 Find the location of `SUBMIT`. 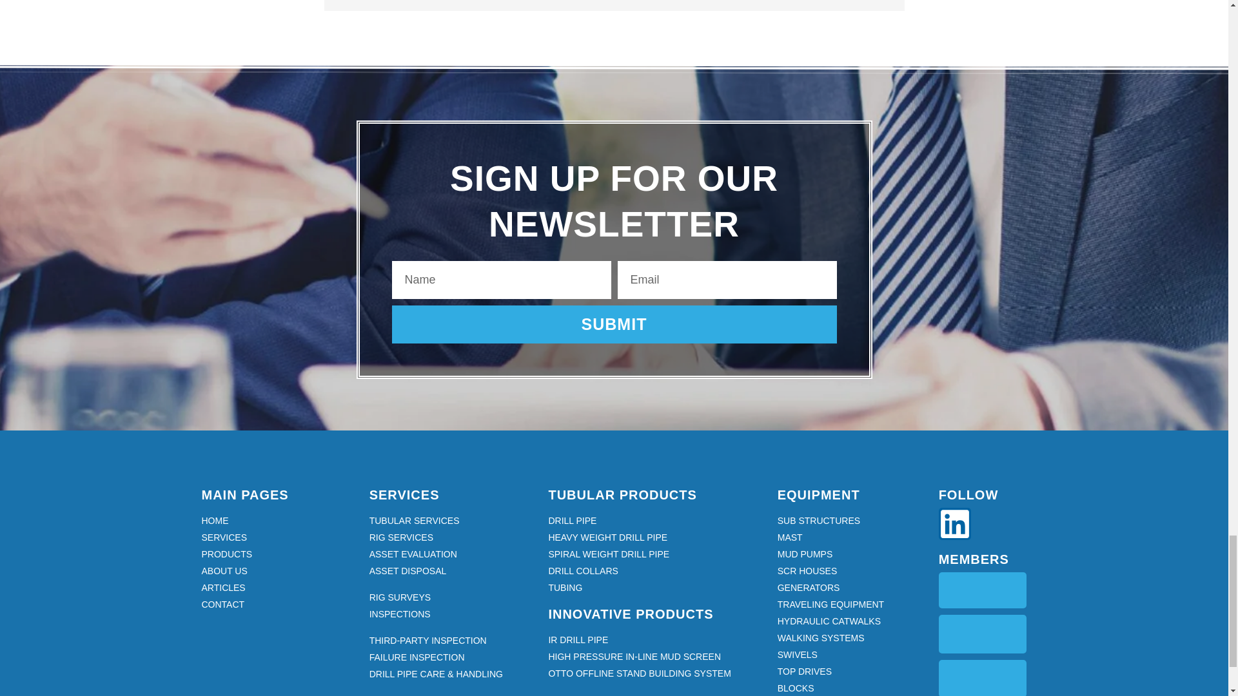

SUBMIT is located at coordinates (614, 325).